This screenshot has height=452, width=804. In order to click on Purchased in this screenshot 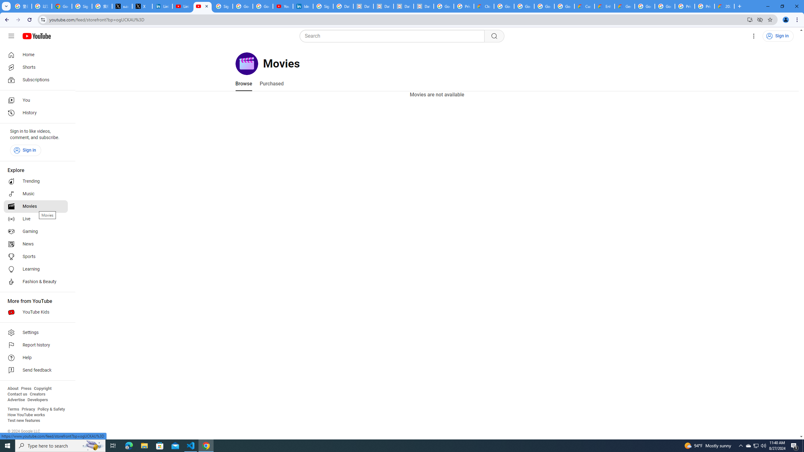, I will do `click(271, 83)`.